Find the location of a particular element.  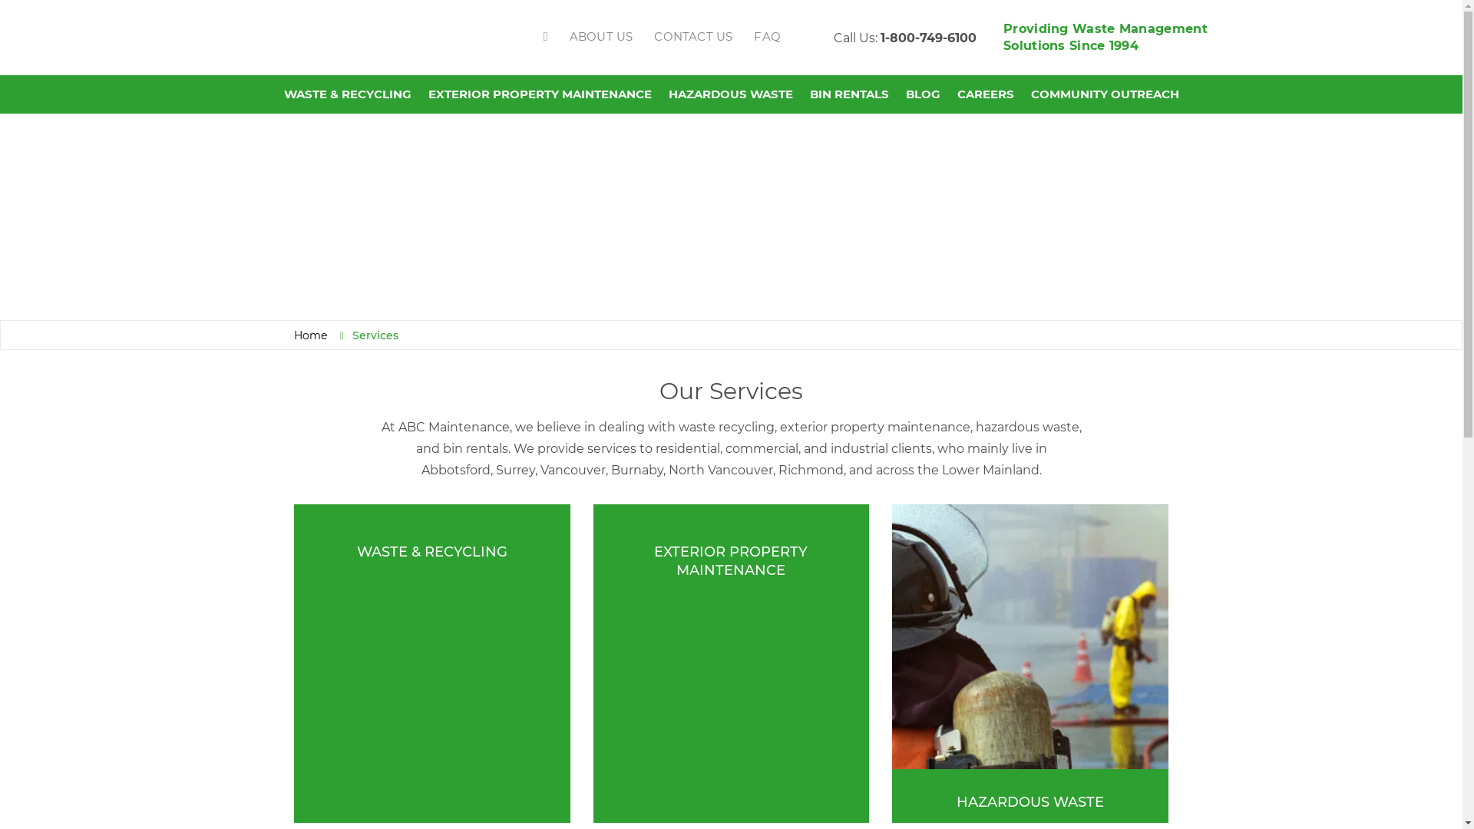

CONTACT US is located at coordinates (693, 37).